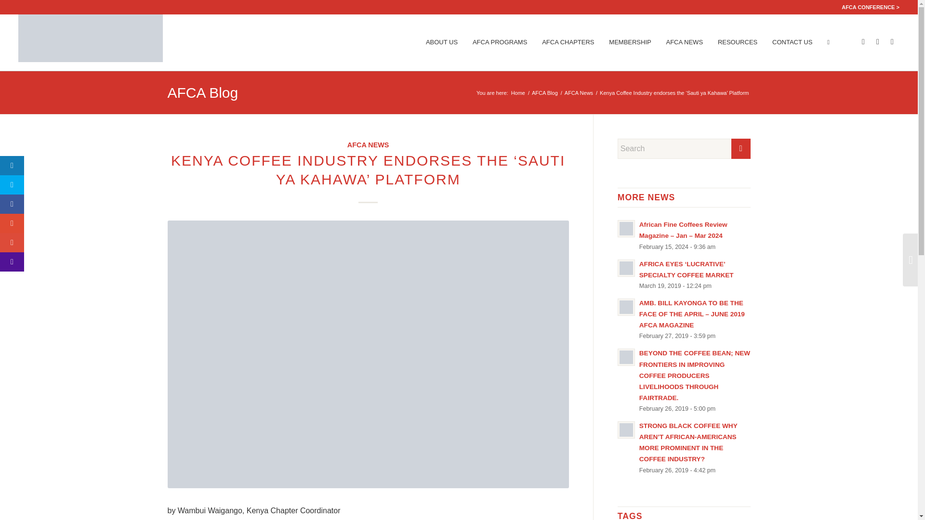  I want to click on X, so click(863, 41).